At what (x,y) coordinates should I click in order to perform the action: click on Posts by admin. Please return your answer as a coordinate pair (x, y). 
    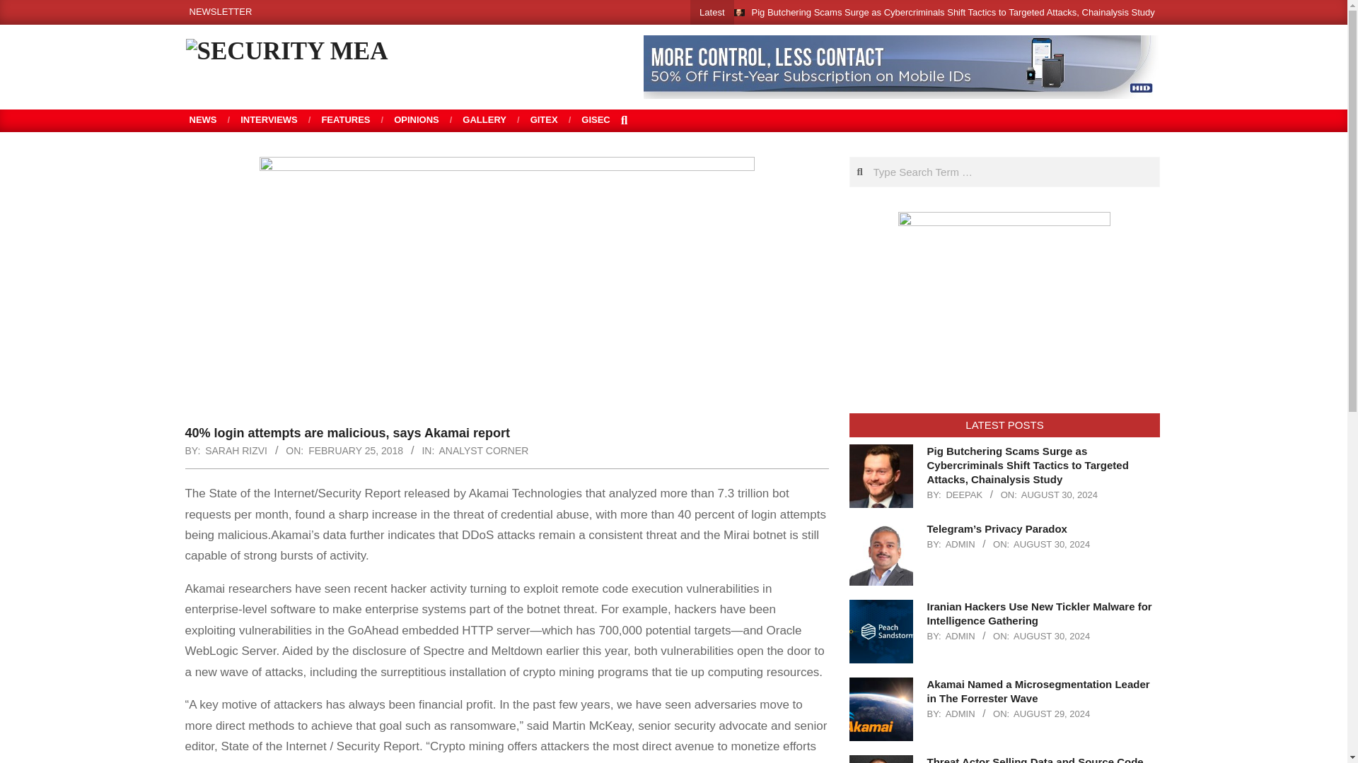
    Looking at the image, I should click on (960, 714).